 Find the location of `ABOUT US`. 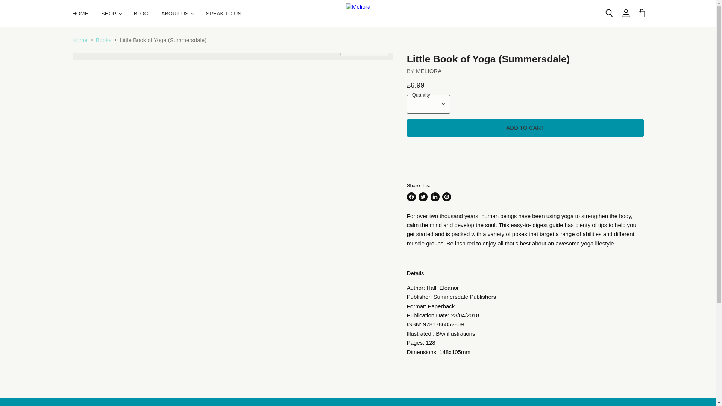

ABOUT US is located at coordinates (177, 14).